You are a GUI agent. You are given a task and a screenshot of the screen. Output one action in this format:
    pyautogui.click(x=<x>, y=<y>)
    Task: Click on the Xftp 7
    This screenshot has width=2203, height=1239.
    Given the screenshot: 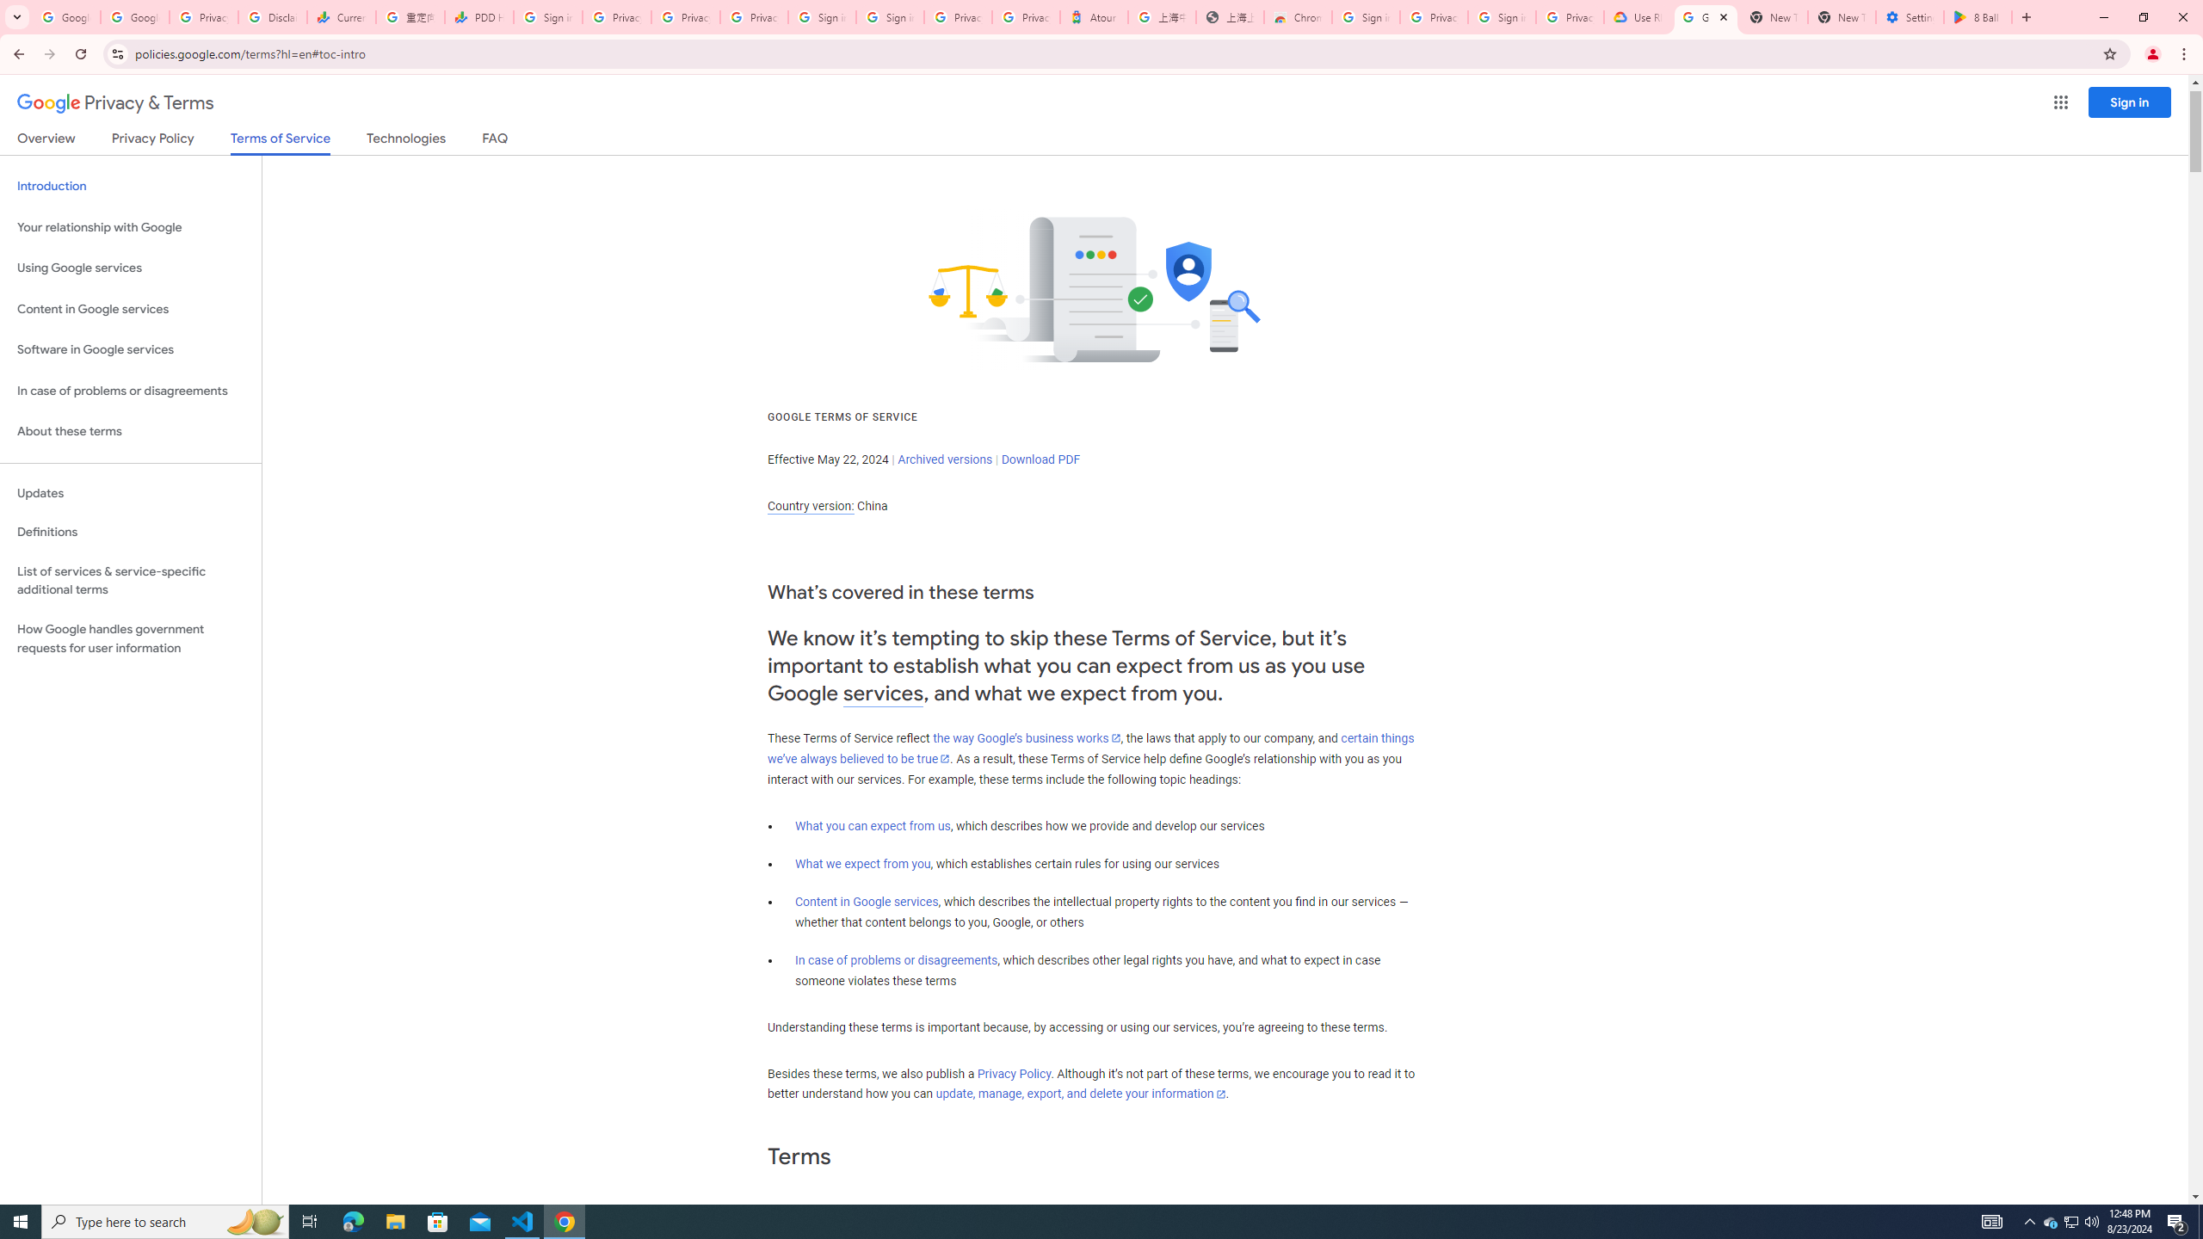 What is the action you would take?
    pyautogui.click(x=148, y=614)
    